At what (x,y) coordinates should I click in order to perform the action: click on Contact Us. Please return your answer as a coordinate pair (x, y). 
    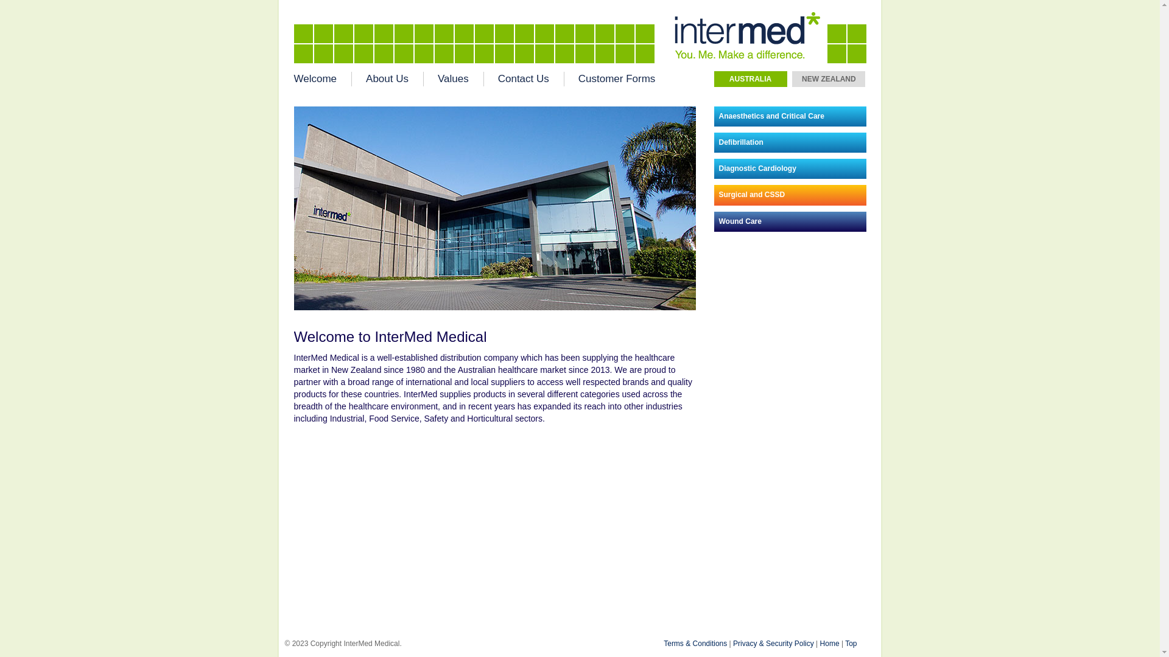
    Looking at the image, I should click on (524, 79).